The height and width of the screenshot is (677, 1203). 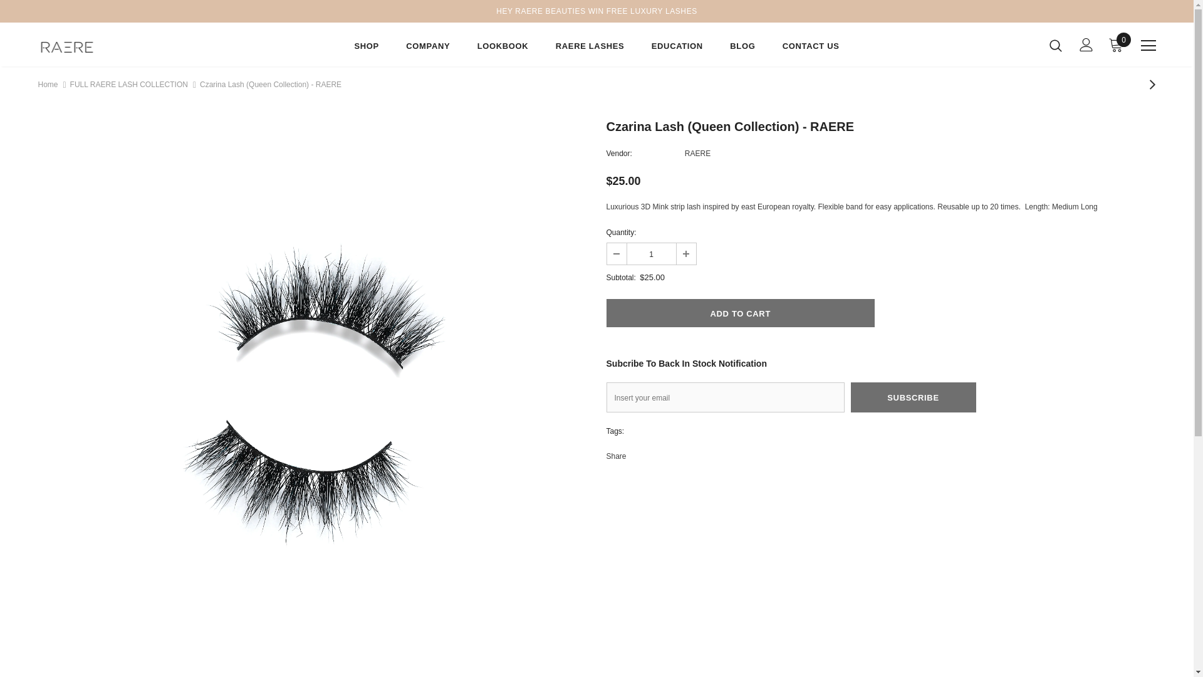 What do you see at coordinates (111, 48) in the screenshot?
I see `Logo` at bounding box center [111, 48].